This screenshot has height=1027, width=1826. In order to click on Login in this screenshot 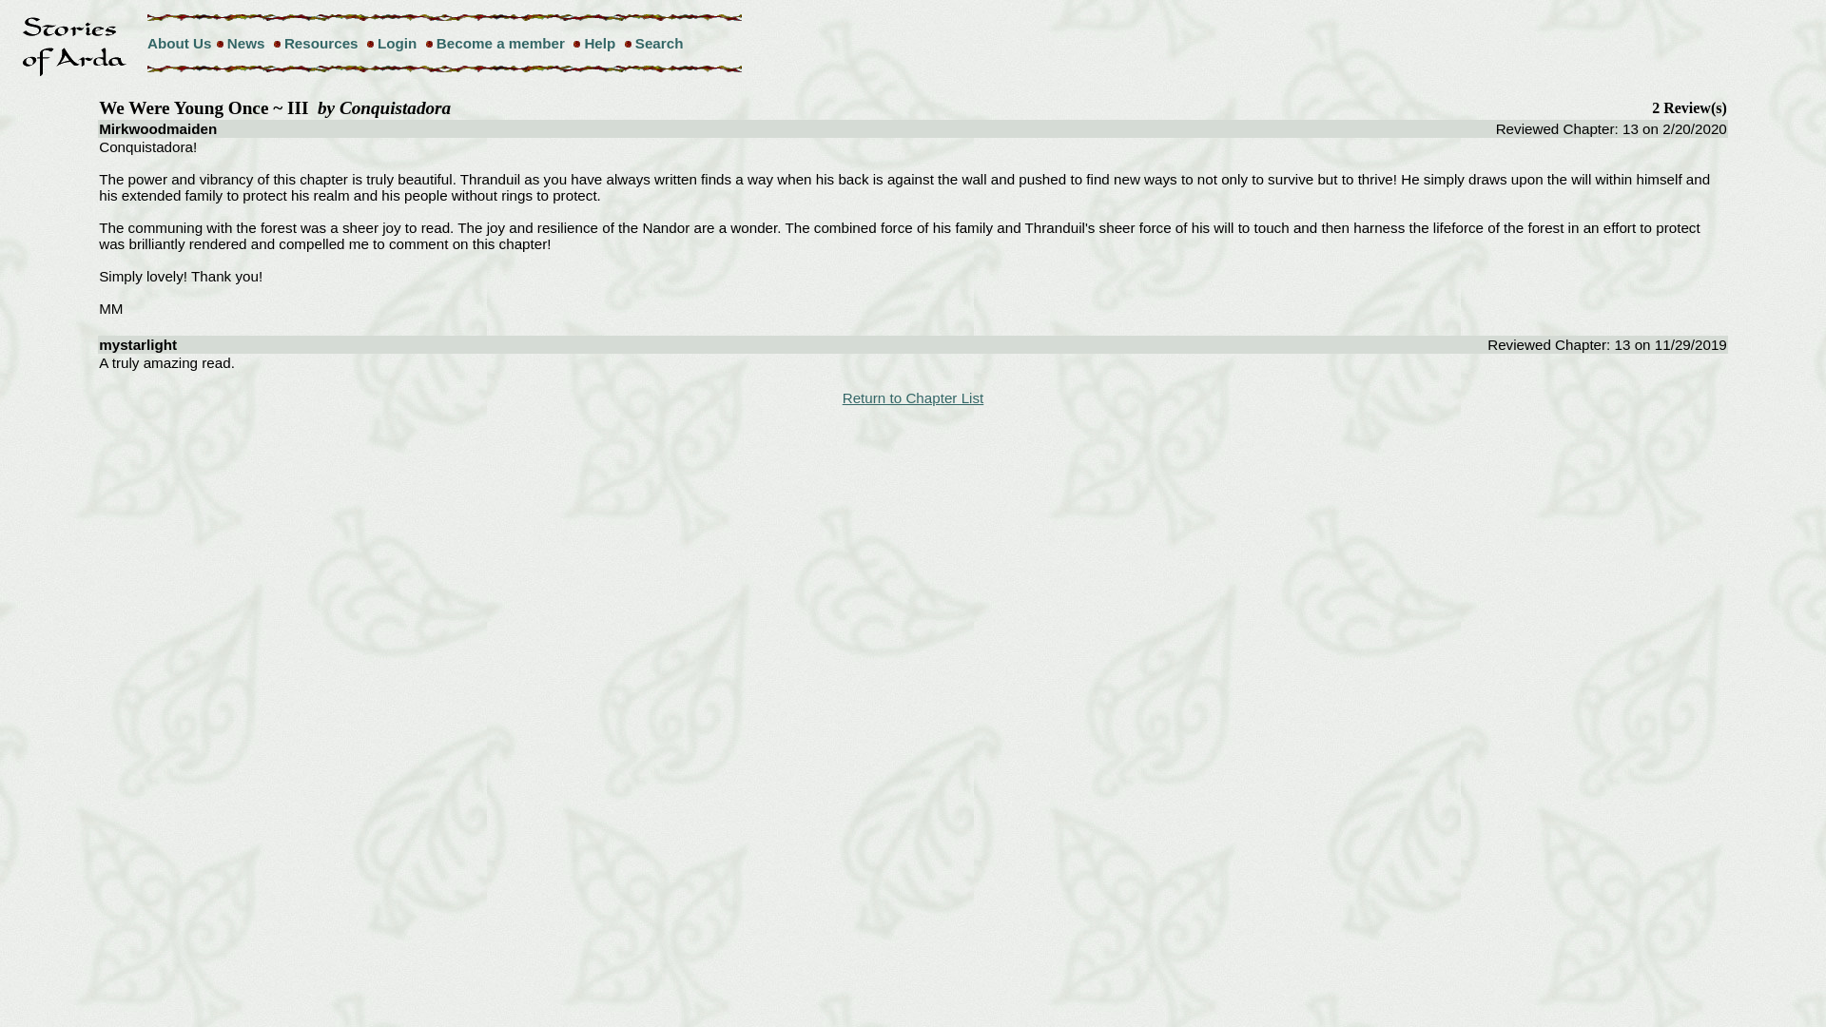, I will do `click(397, 43)`.